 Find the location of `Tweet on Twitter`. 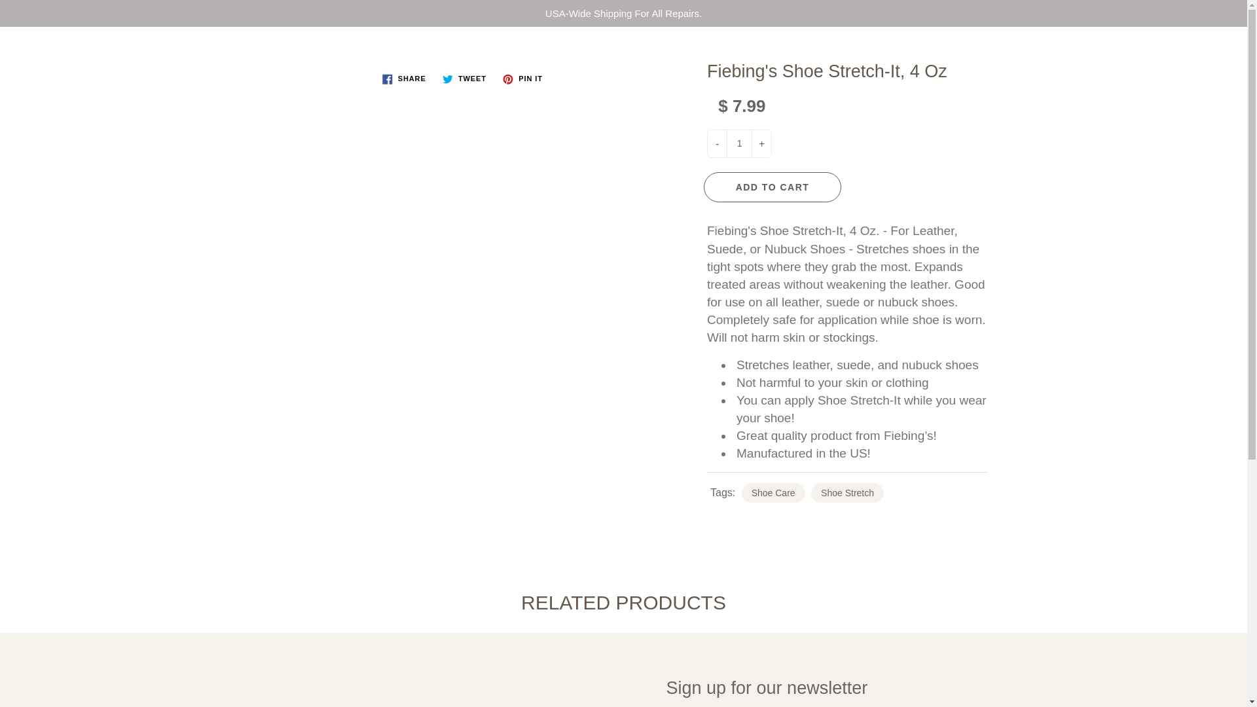

Tweet on Twitter is located at coordinates (464, 79).